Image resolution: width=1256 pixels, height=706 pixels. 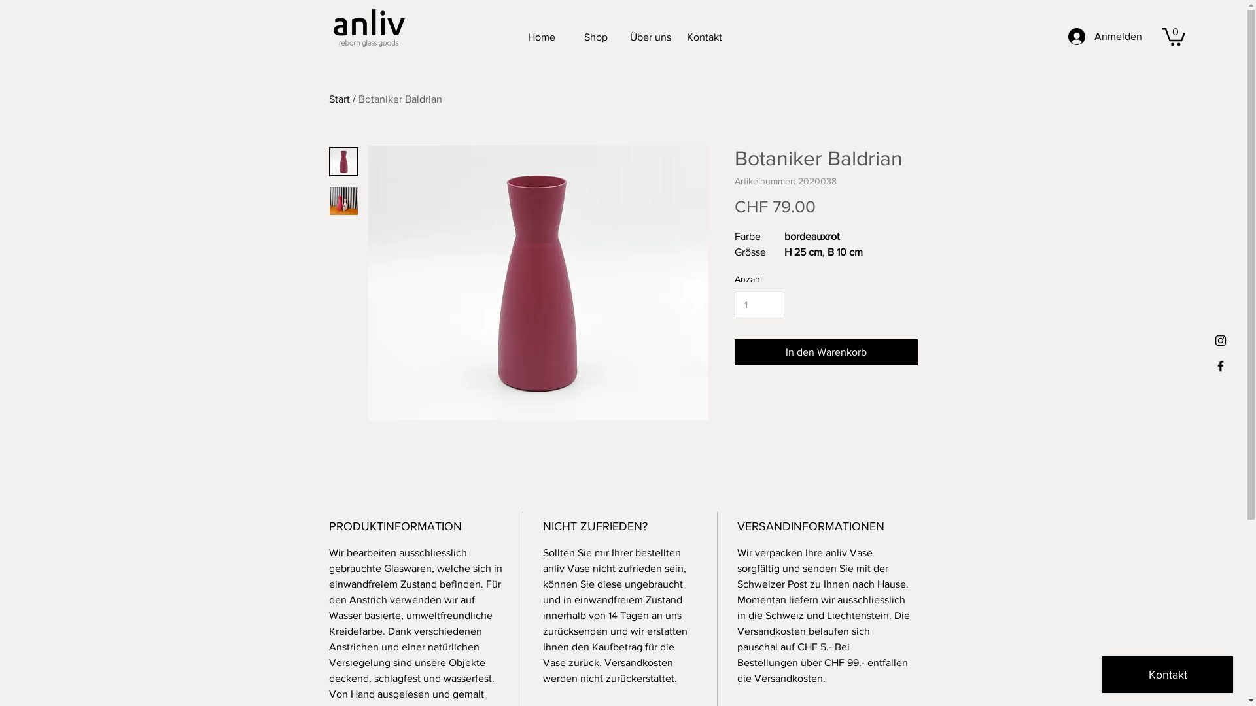 I want to click on In den Warenkorb, so click(x=826, y=352).